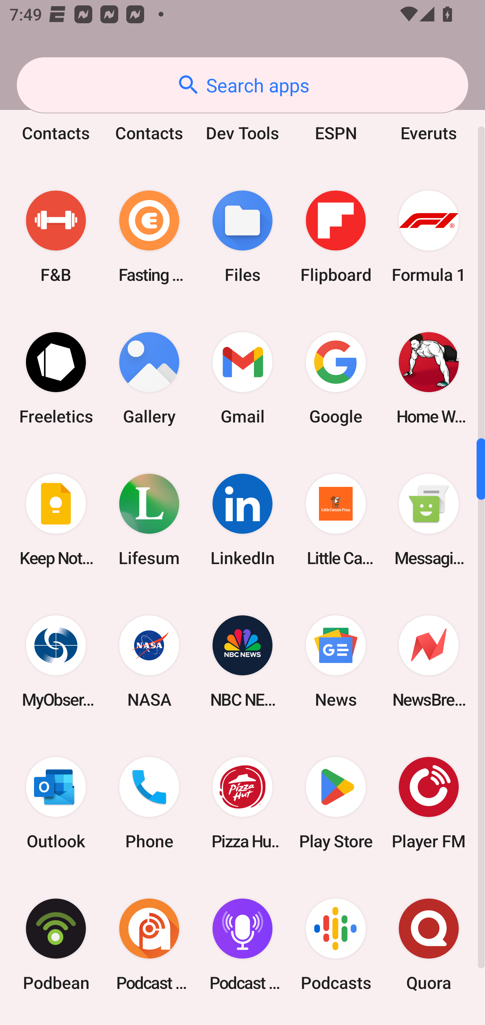  I want to click on Pizza Hut HK & Macau, so click(243, 803).